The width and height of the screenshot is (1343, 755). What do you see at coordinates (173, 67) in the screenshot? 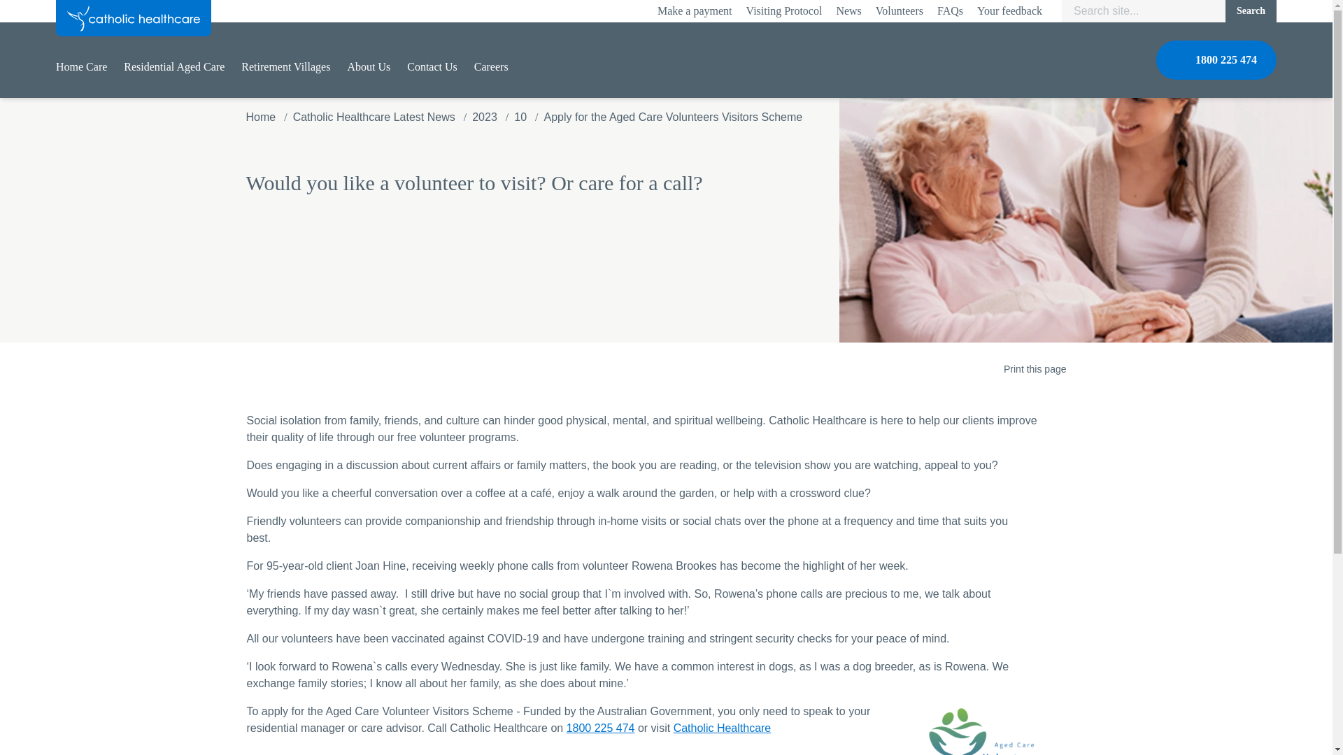
I see `Residential Aged Care` at bounding box center [173, 67].